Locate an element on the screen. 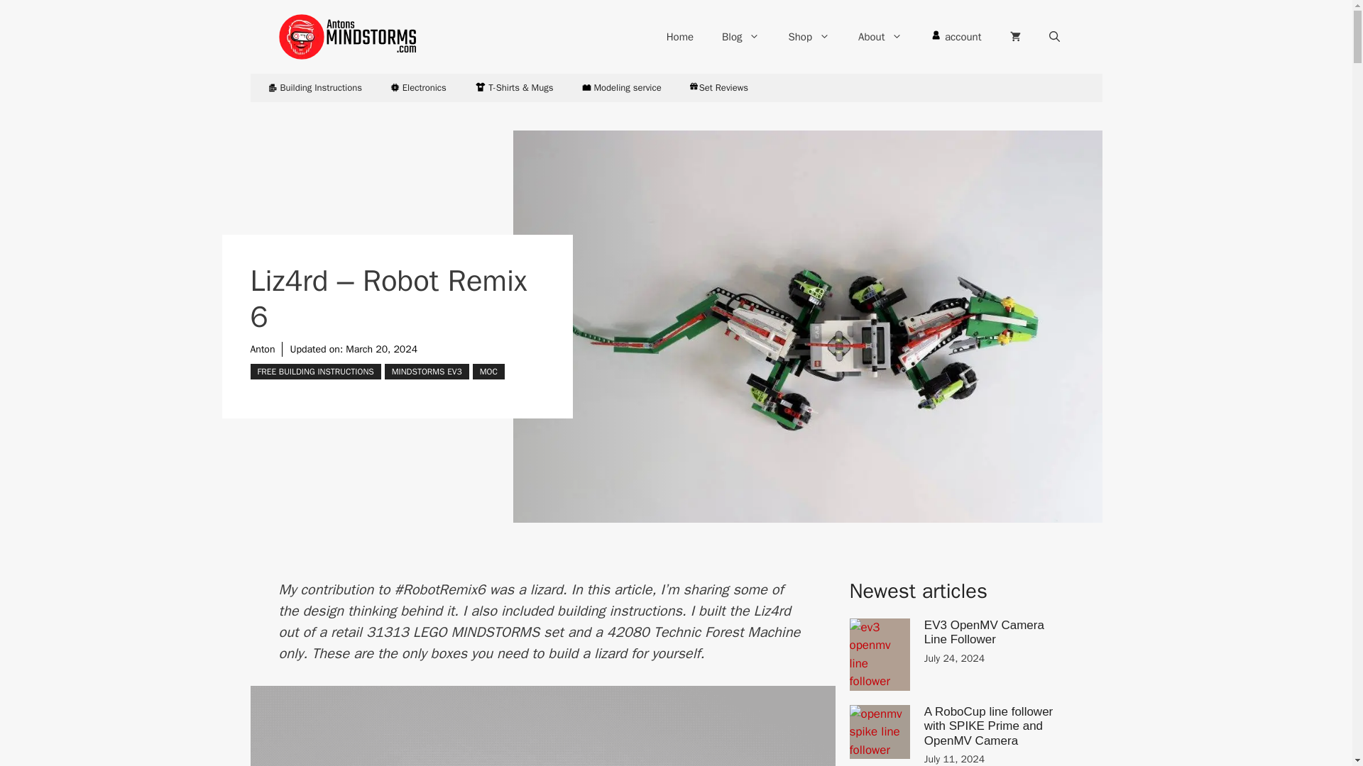 This screenshot has width=1363, height=766. account is located at coordinates (956, 37).